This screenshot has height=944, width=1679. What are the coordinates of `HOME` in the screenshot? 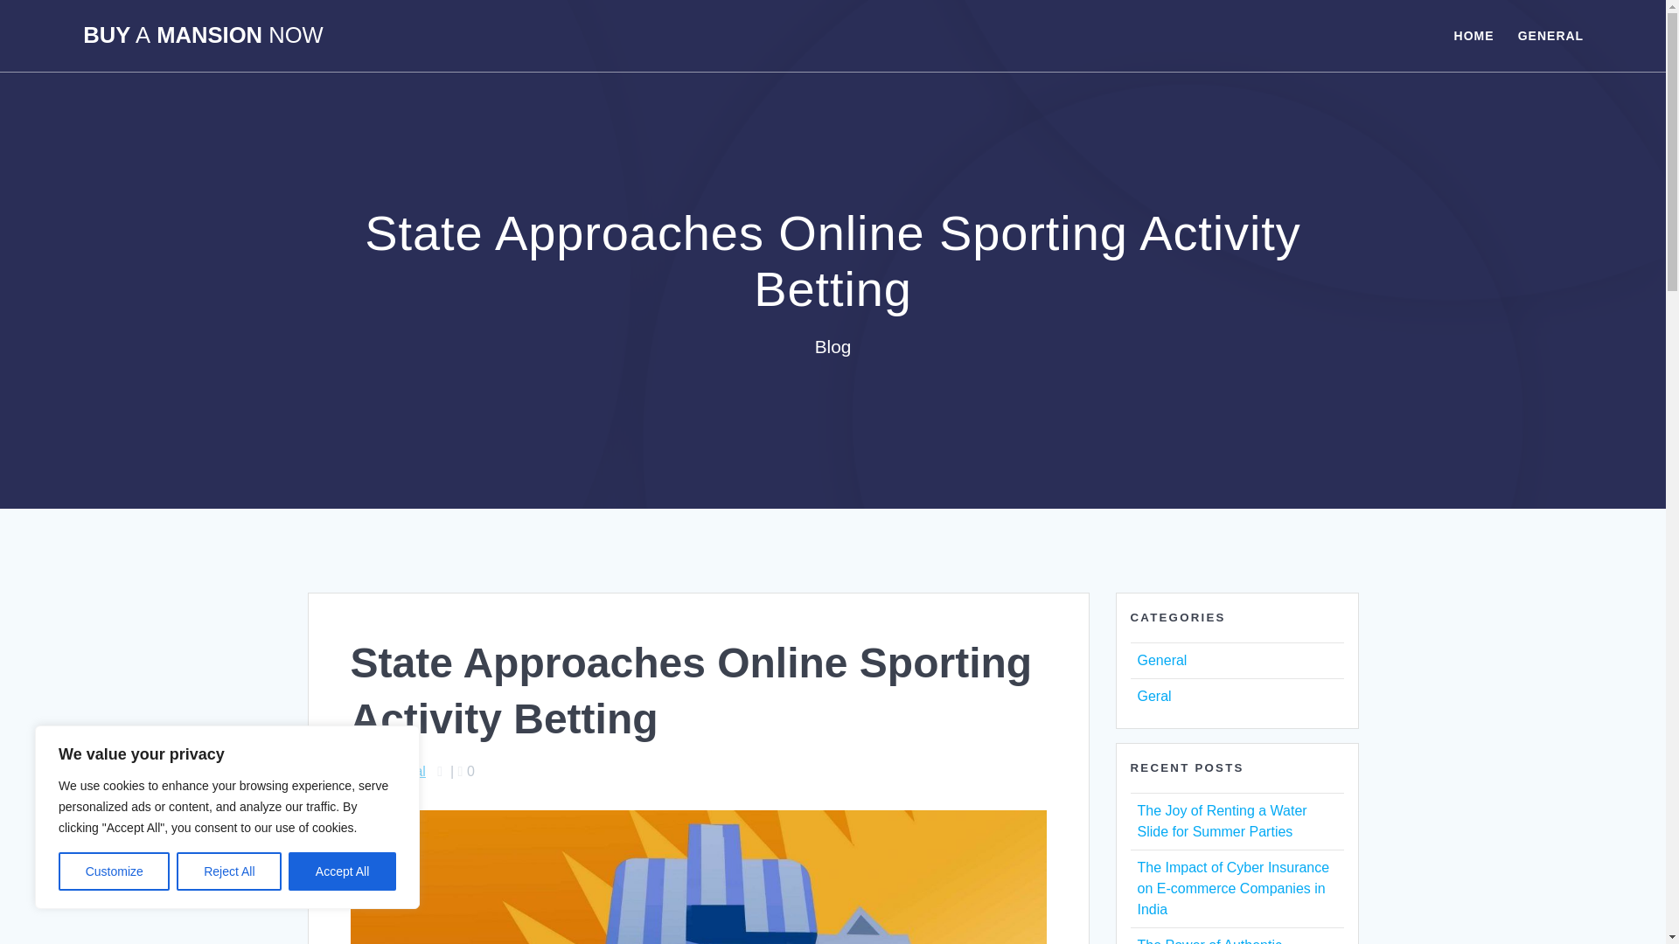 It's located at (1473, 35).